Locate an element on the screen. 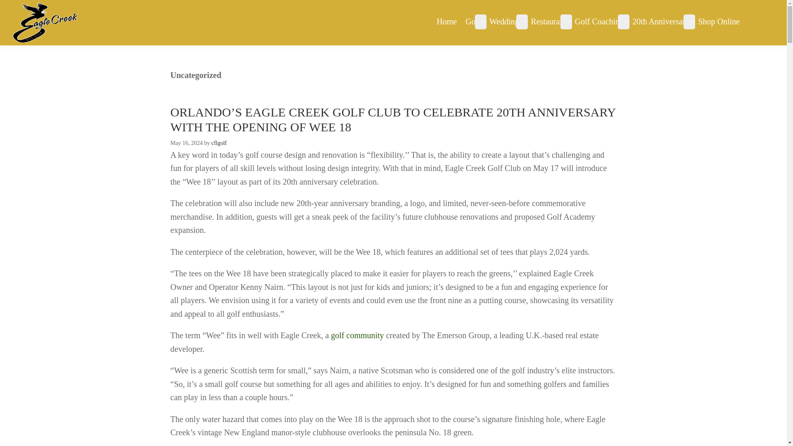 The height and width of the screenshot is (446, 793). Golf is located at coordinates (476, 21).